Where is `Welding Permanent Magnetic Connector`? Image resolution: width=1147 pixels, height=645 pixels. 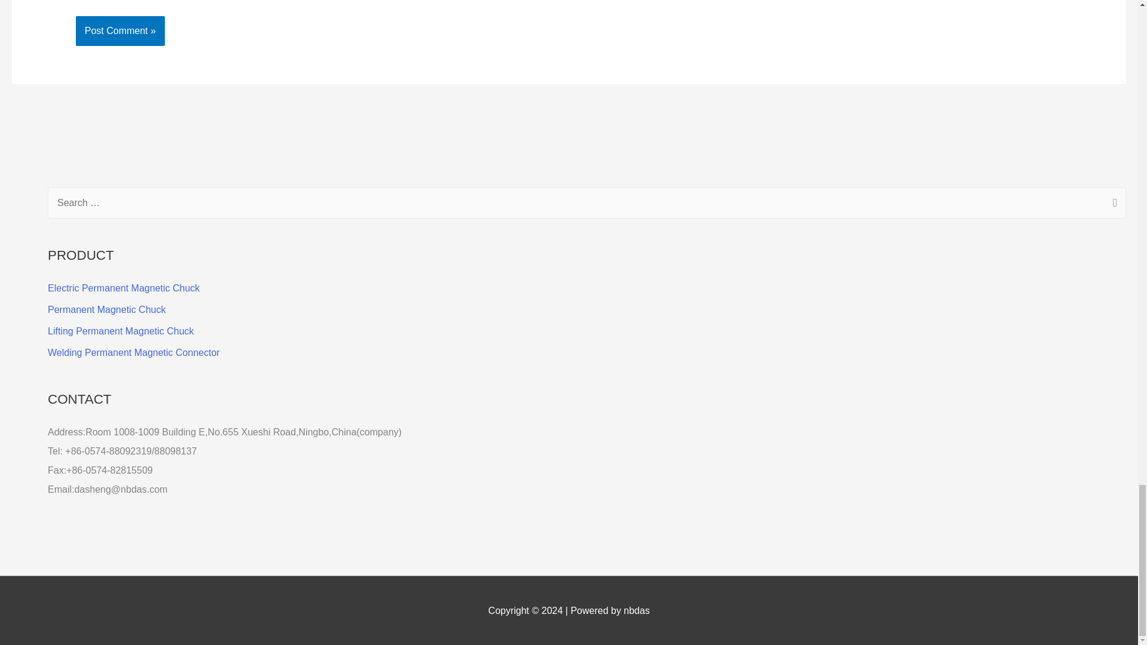
Welding Permanent Magnetic Connector is located at coordinates (134, 352).